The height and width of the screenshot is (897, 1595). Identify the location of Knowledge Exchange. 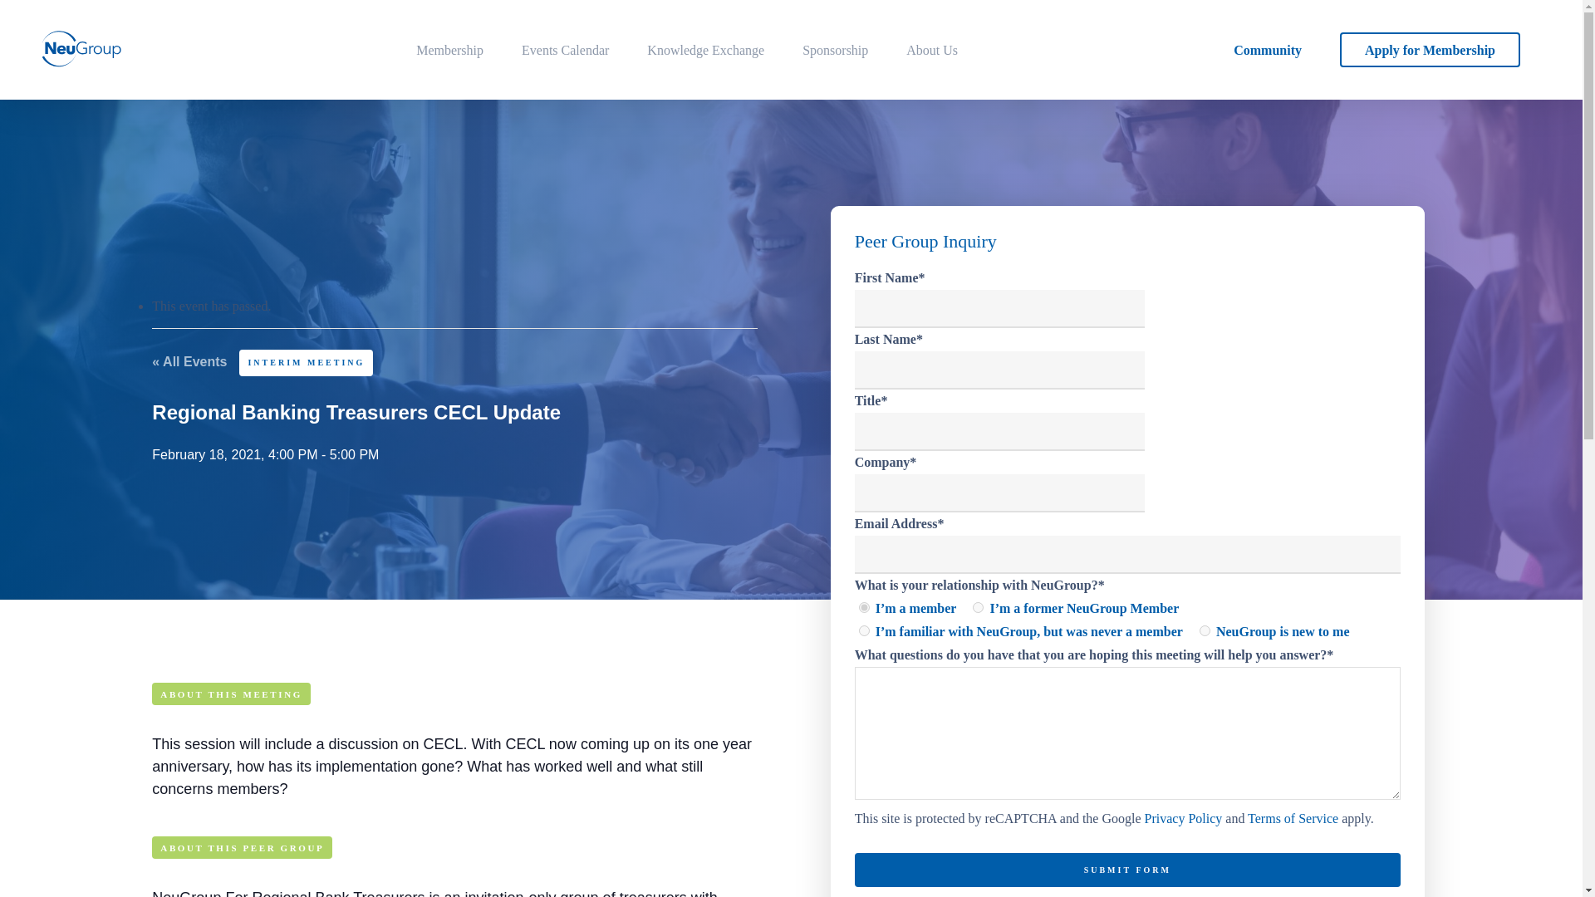
(705, 50).